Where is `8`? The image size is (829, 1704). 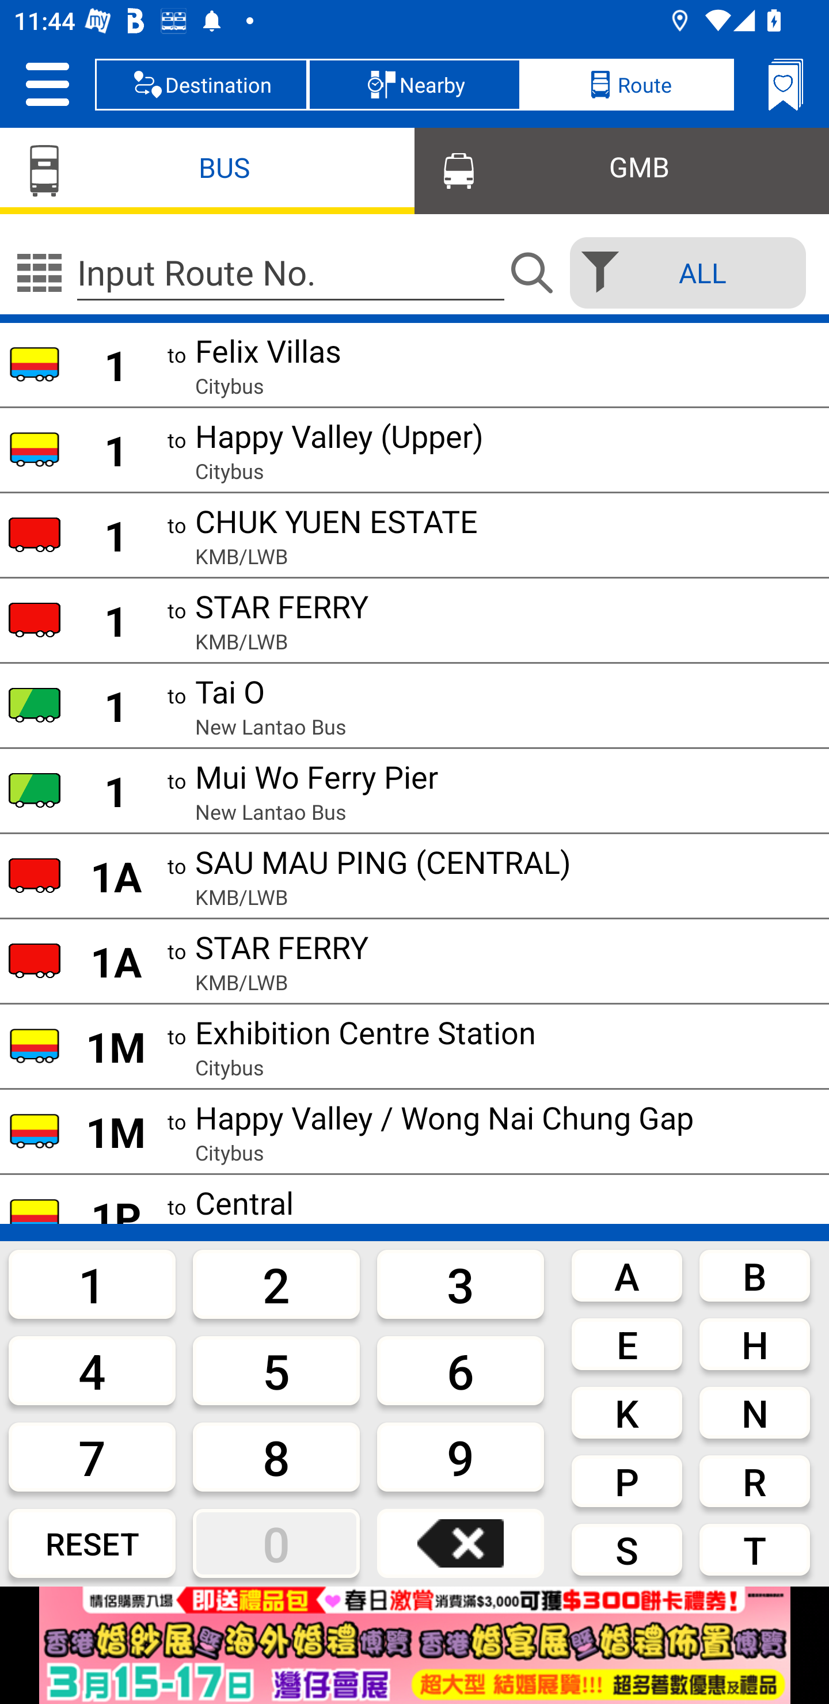 8 is located at coordinates (276, 1456).